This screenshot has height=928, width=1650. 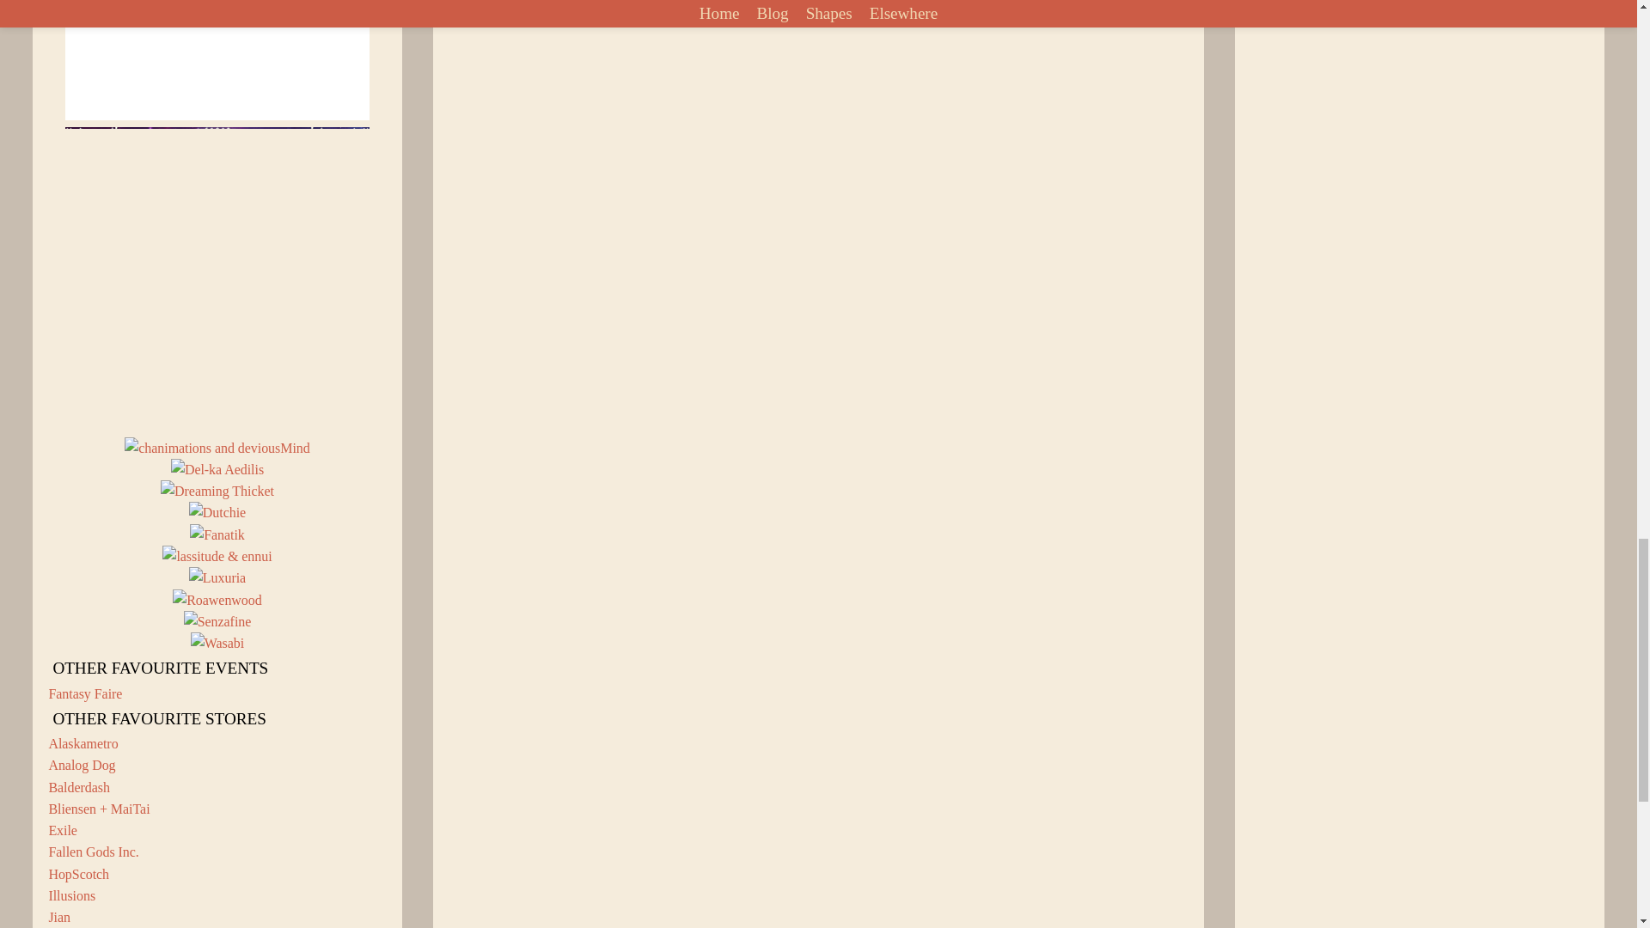 I want to click on Wasabi, so click(x=217, y=643).